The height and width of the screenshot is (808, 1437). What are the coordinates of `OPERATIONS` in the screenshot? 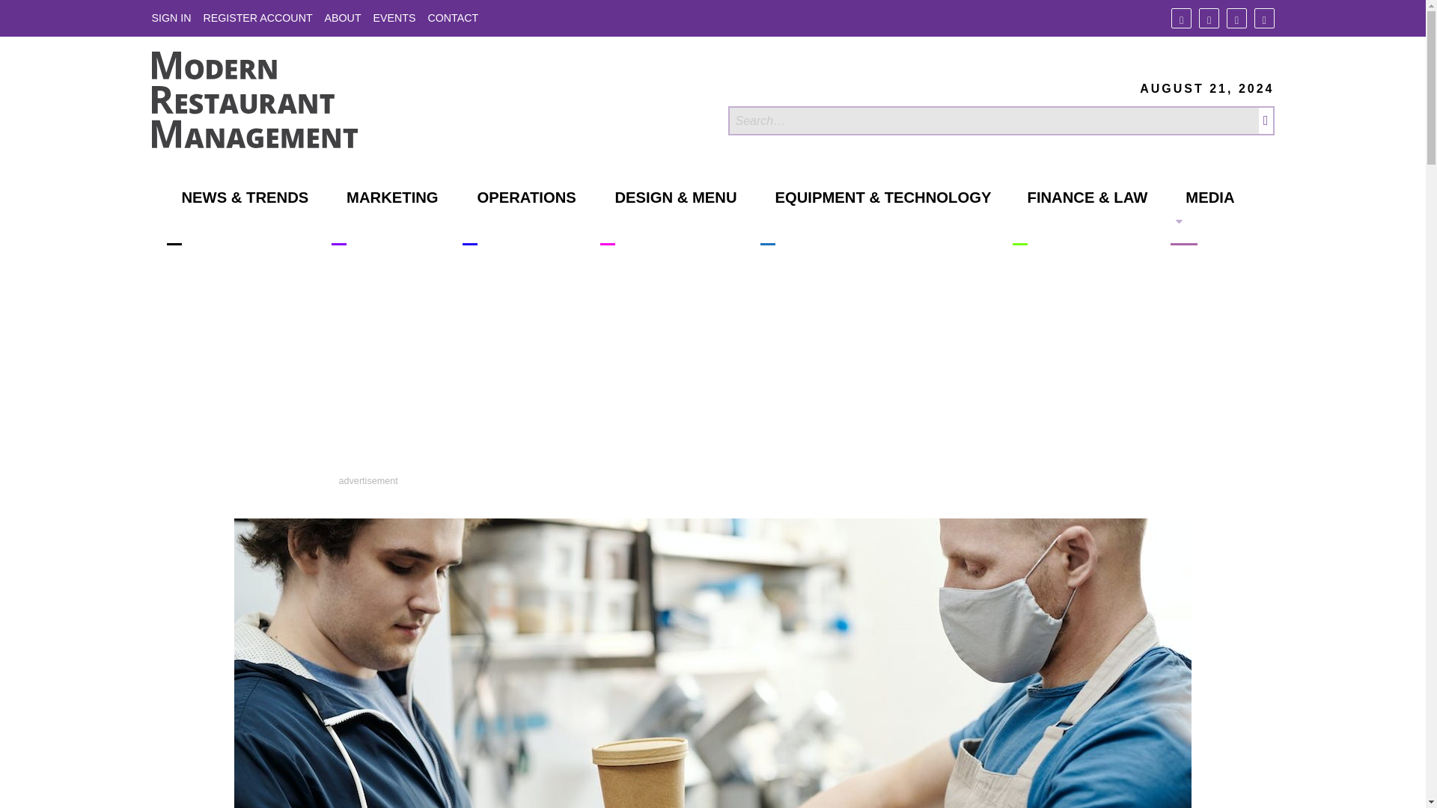 It's located at (519, 217).